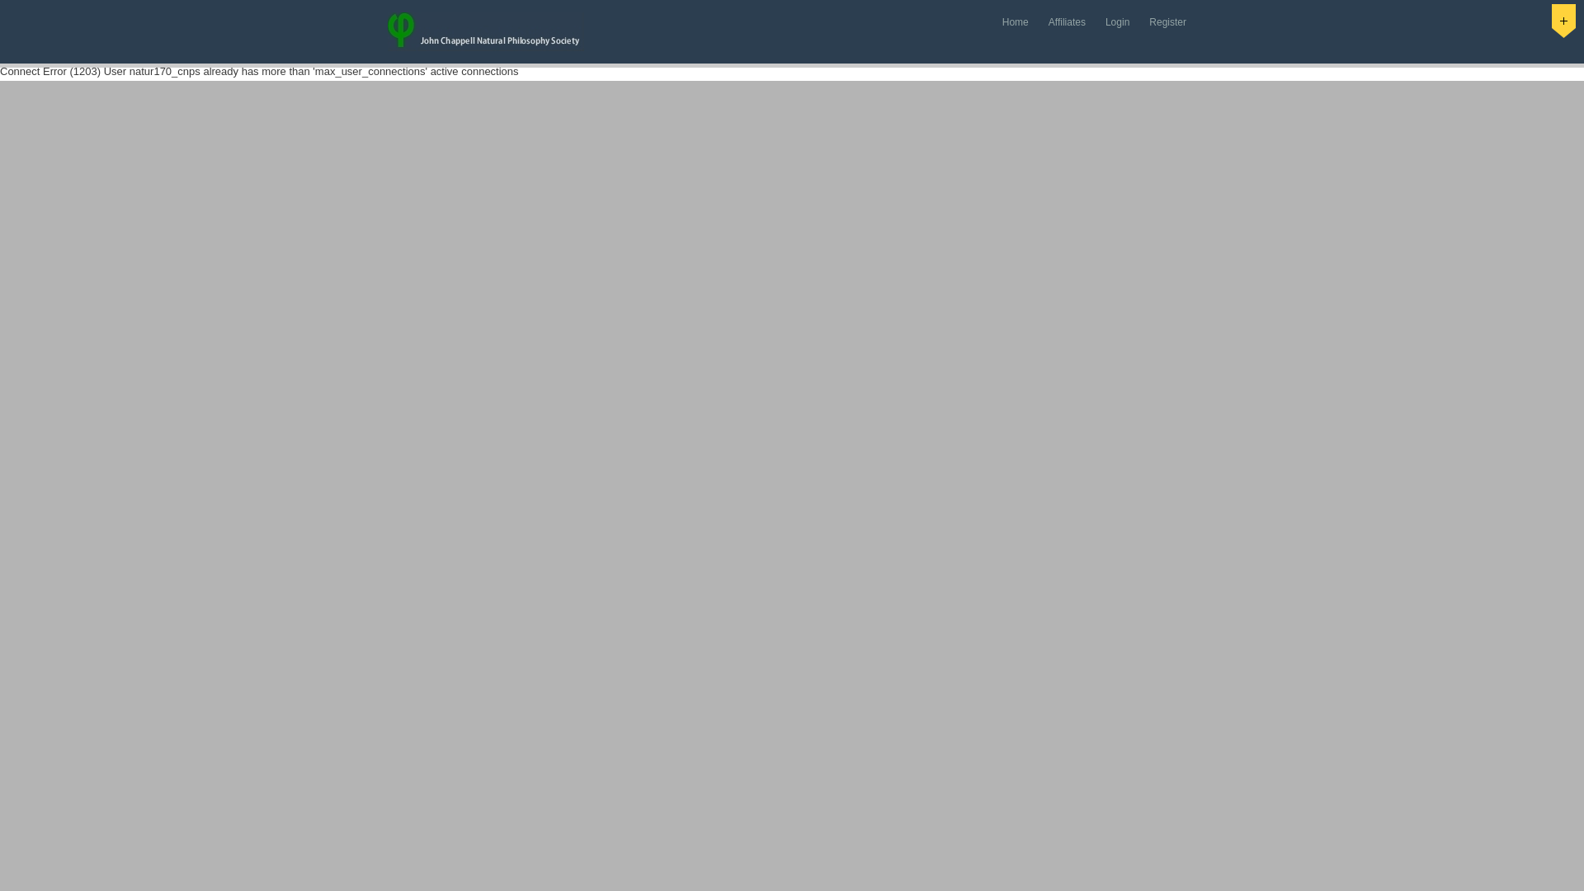 The width and height of the screenshot is (1584, 891). Describe the element at coordinates (1117, 23) in the screenshot. I see `Login` at that location.